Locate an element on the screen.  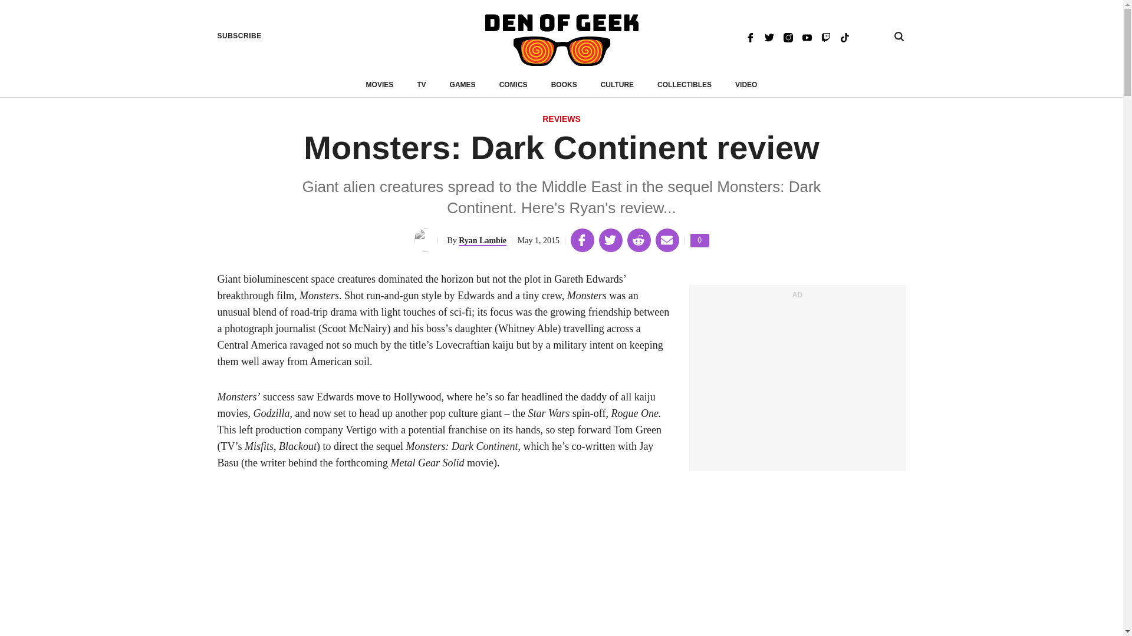
TikTok is located at coordinates (700, 240).